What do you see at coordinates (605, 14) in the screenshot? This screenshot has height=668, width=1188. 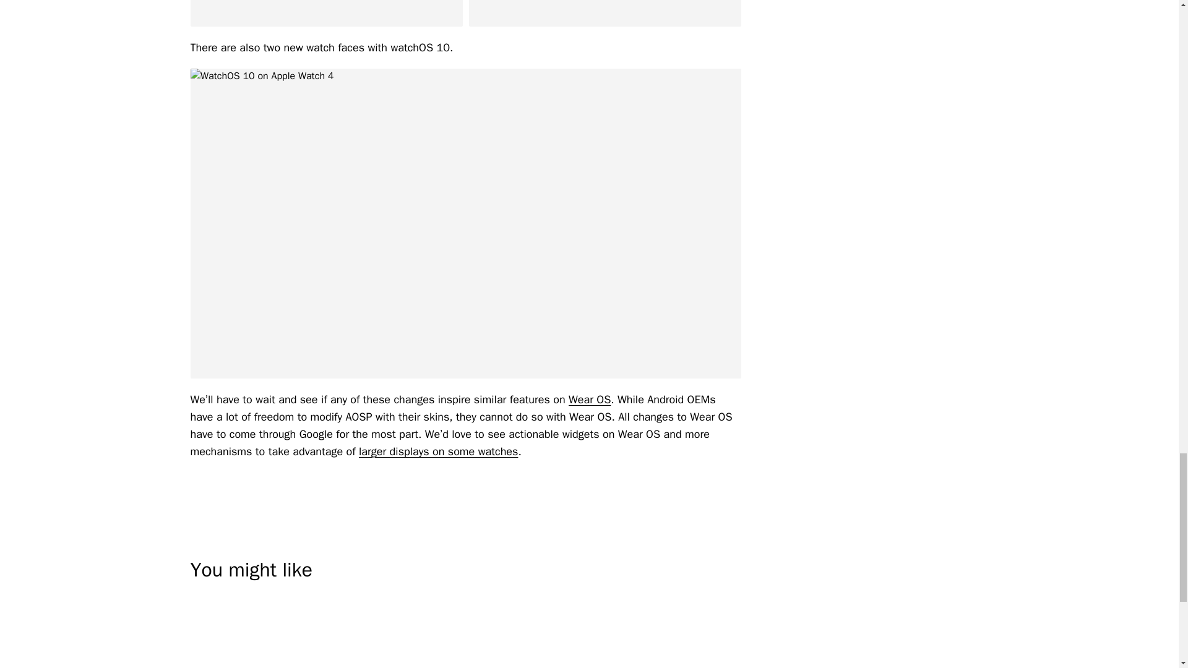 I see `Apple WWDC 2023 watchos 10 colors` at bounding box center [605, 14].